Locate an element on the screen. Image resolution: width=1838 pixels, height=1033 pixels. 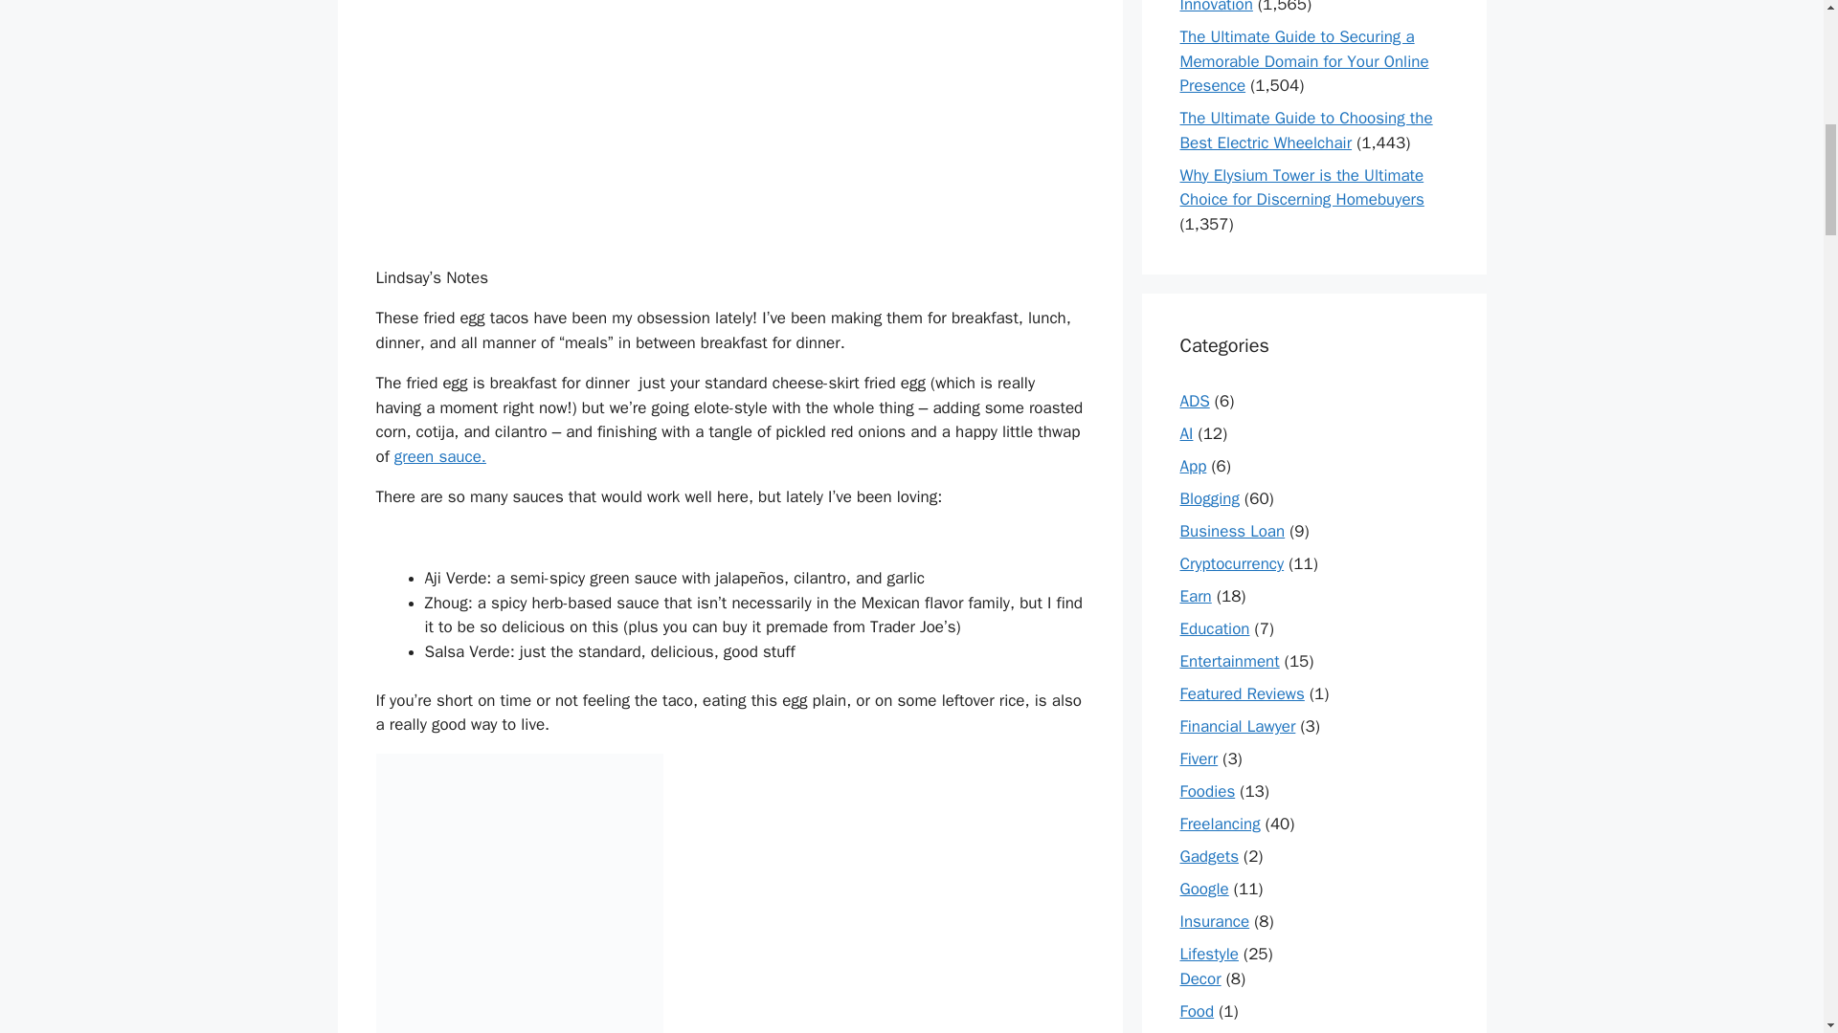
Business Loan is located at coordinates (1232, 531).